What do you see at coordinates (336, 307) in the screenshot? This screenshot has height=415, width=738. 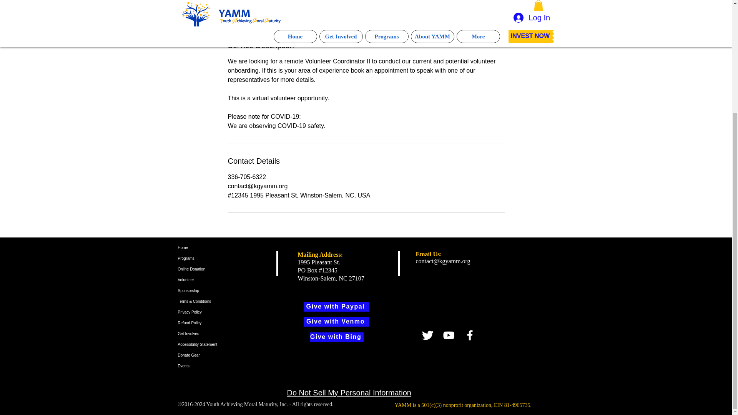 I see `Give with Paypal` at bounding box center [336, 307].